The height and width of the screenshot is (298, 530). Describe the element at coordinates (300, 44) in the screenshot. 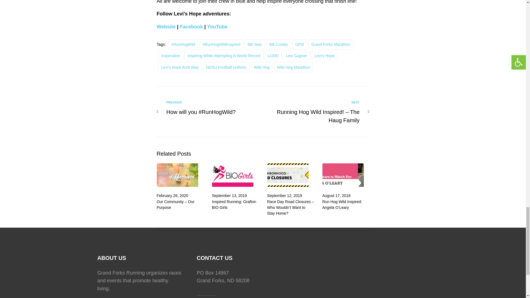

I see `GFM` at that location.